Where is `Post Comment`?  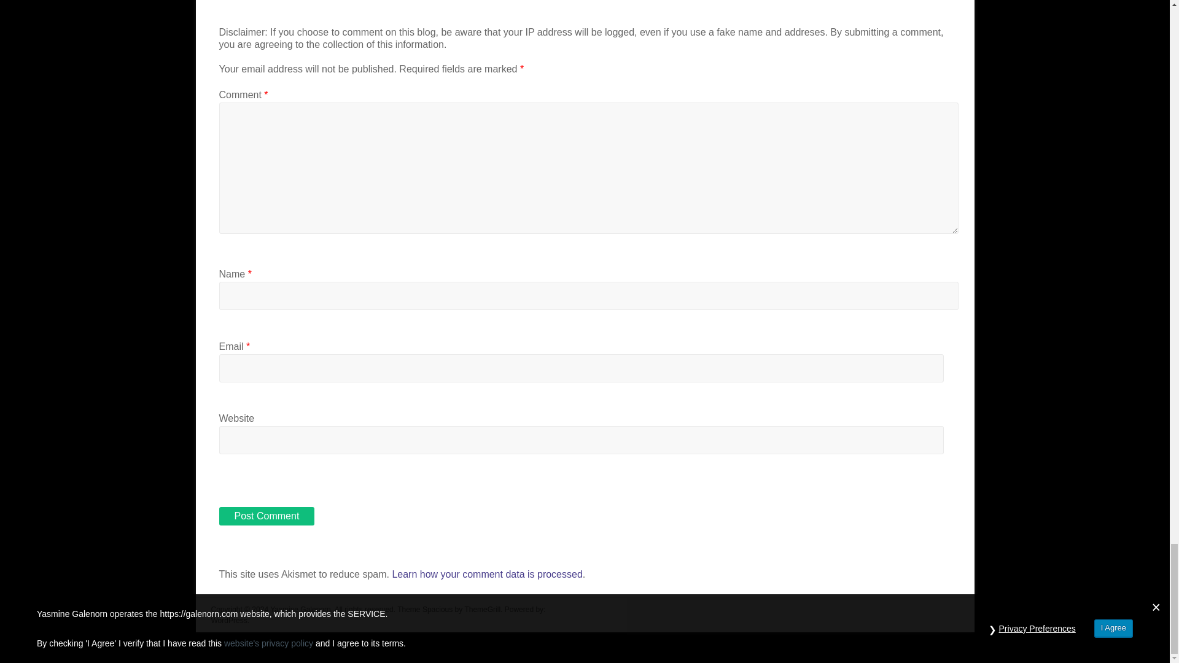
Post Comment is located at coordinates (267, 516).